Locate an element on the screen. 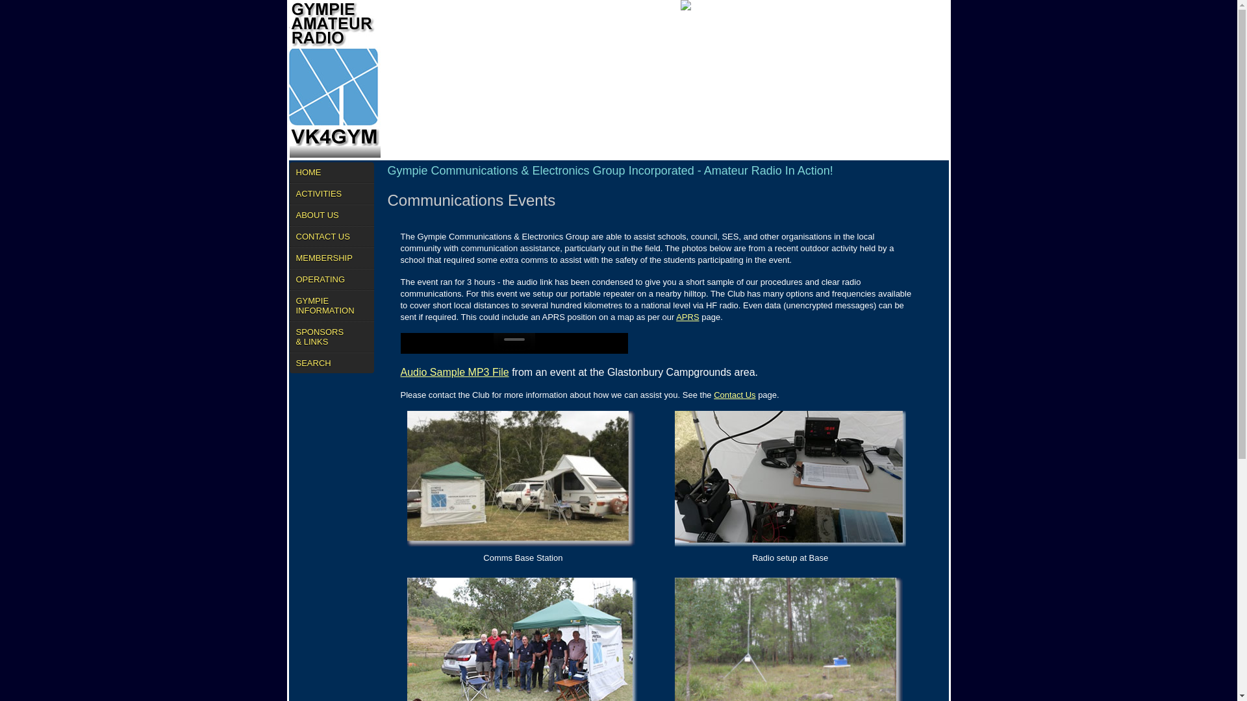 This screenshot has width=1247, height=701. SEARCH is located at coordinates (332, 363).